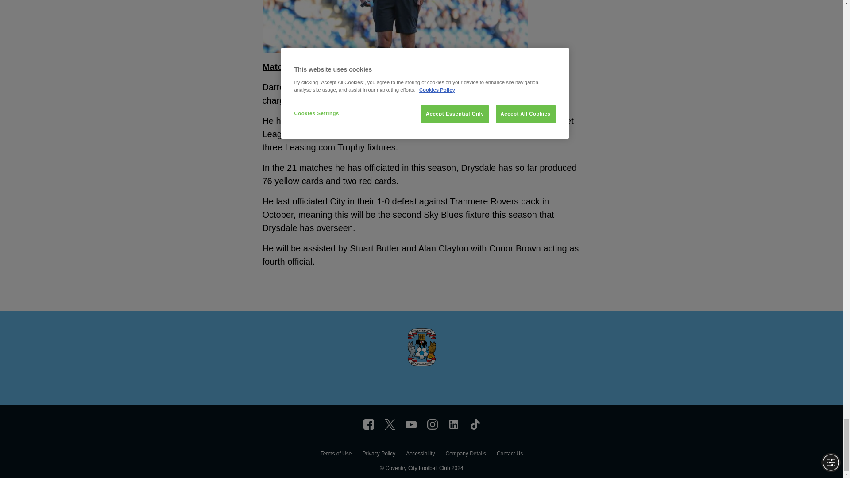 The width and height of the screenshot is (850, 478). What do you see at coordinates (420, 455) in the screenshot?
I see `Accessibility` at bounding box center [420, 455].